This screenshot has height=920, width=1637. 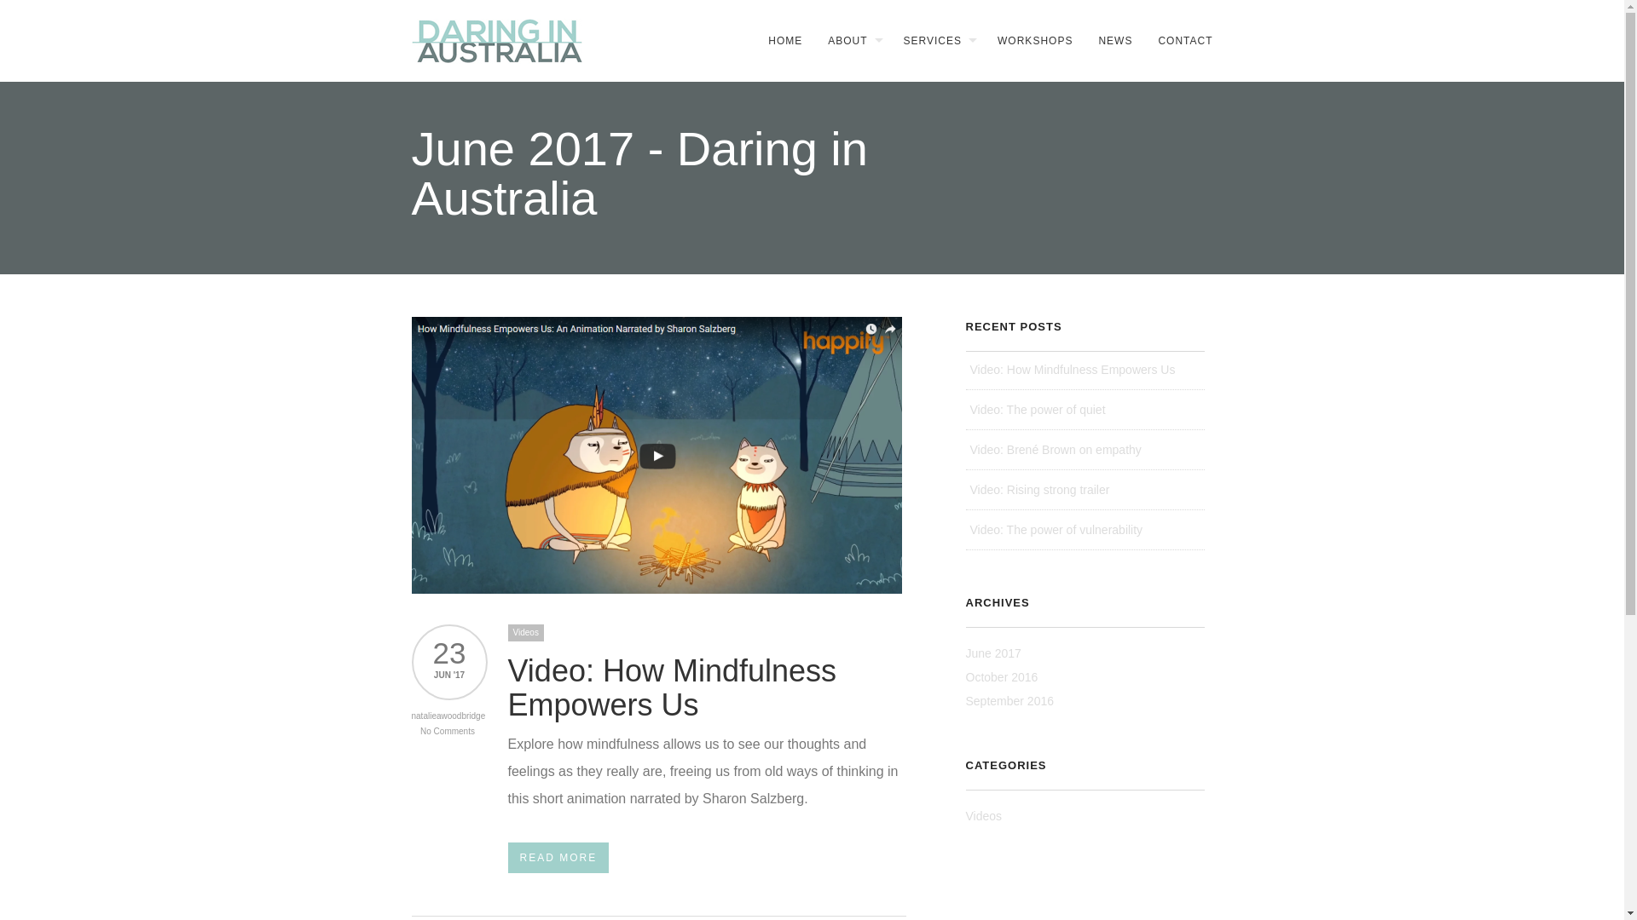 I want to click on SERVICES, so click(x=931, y=41).